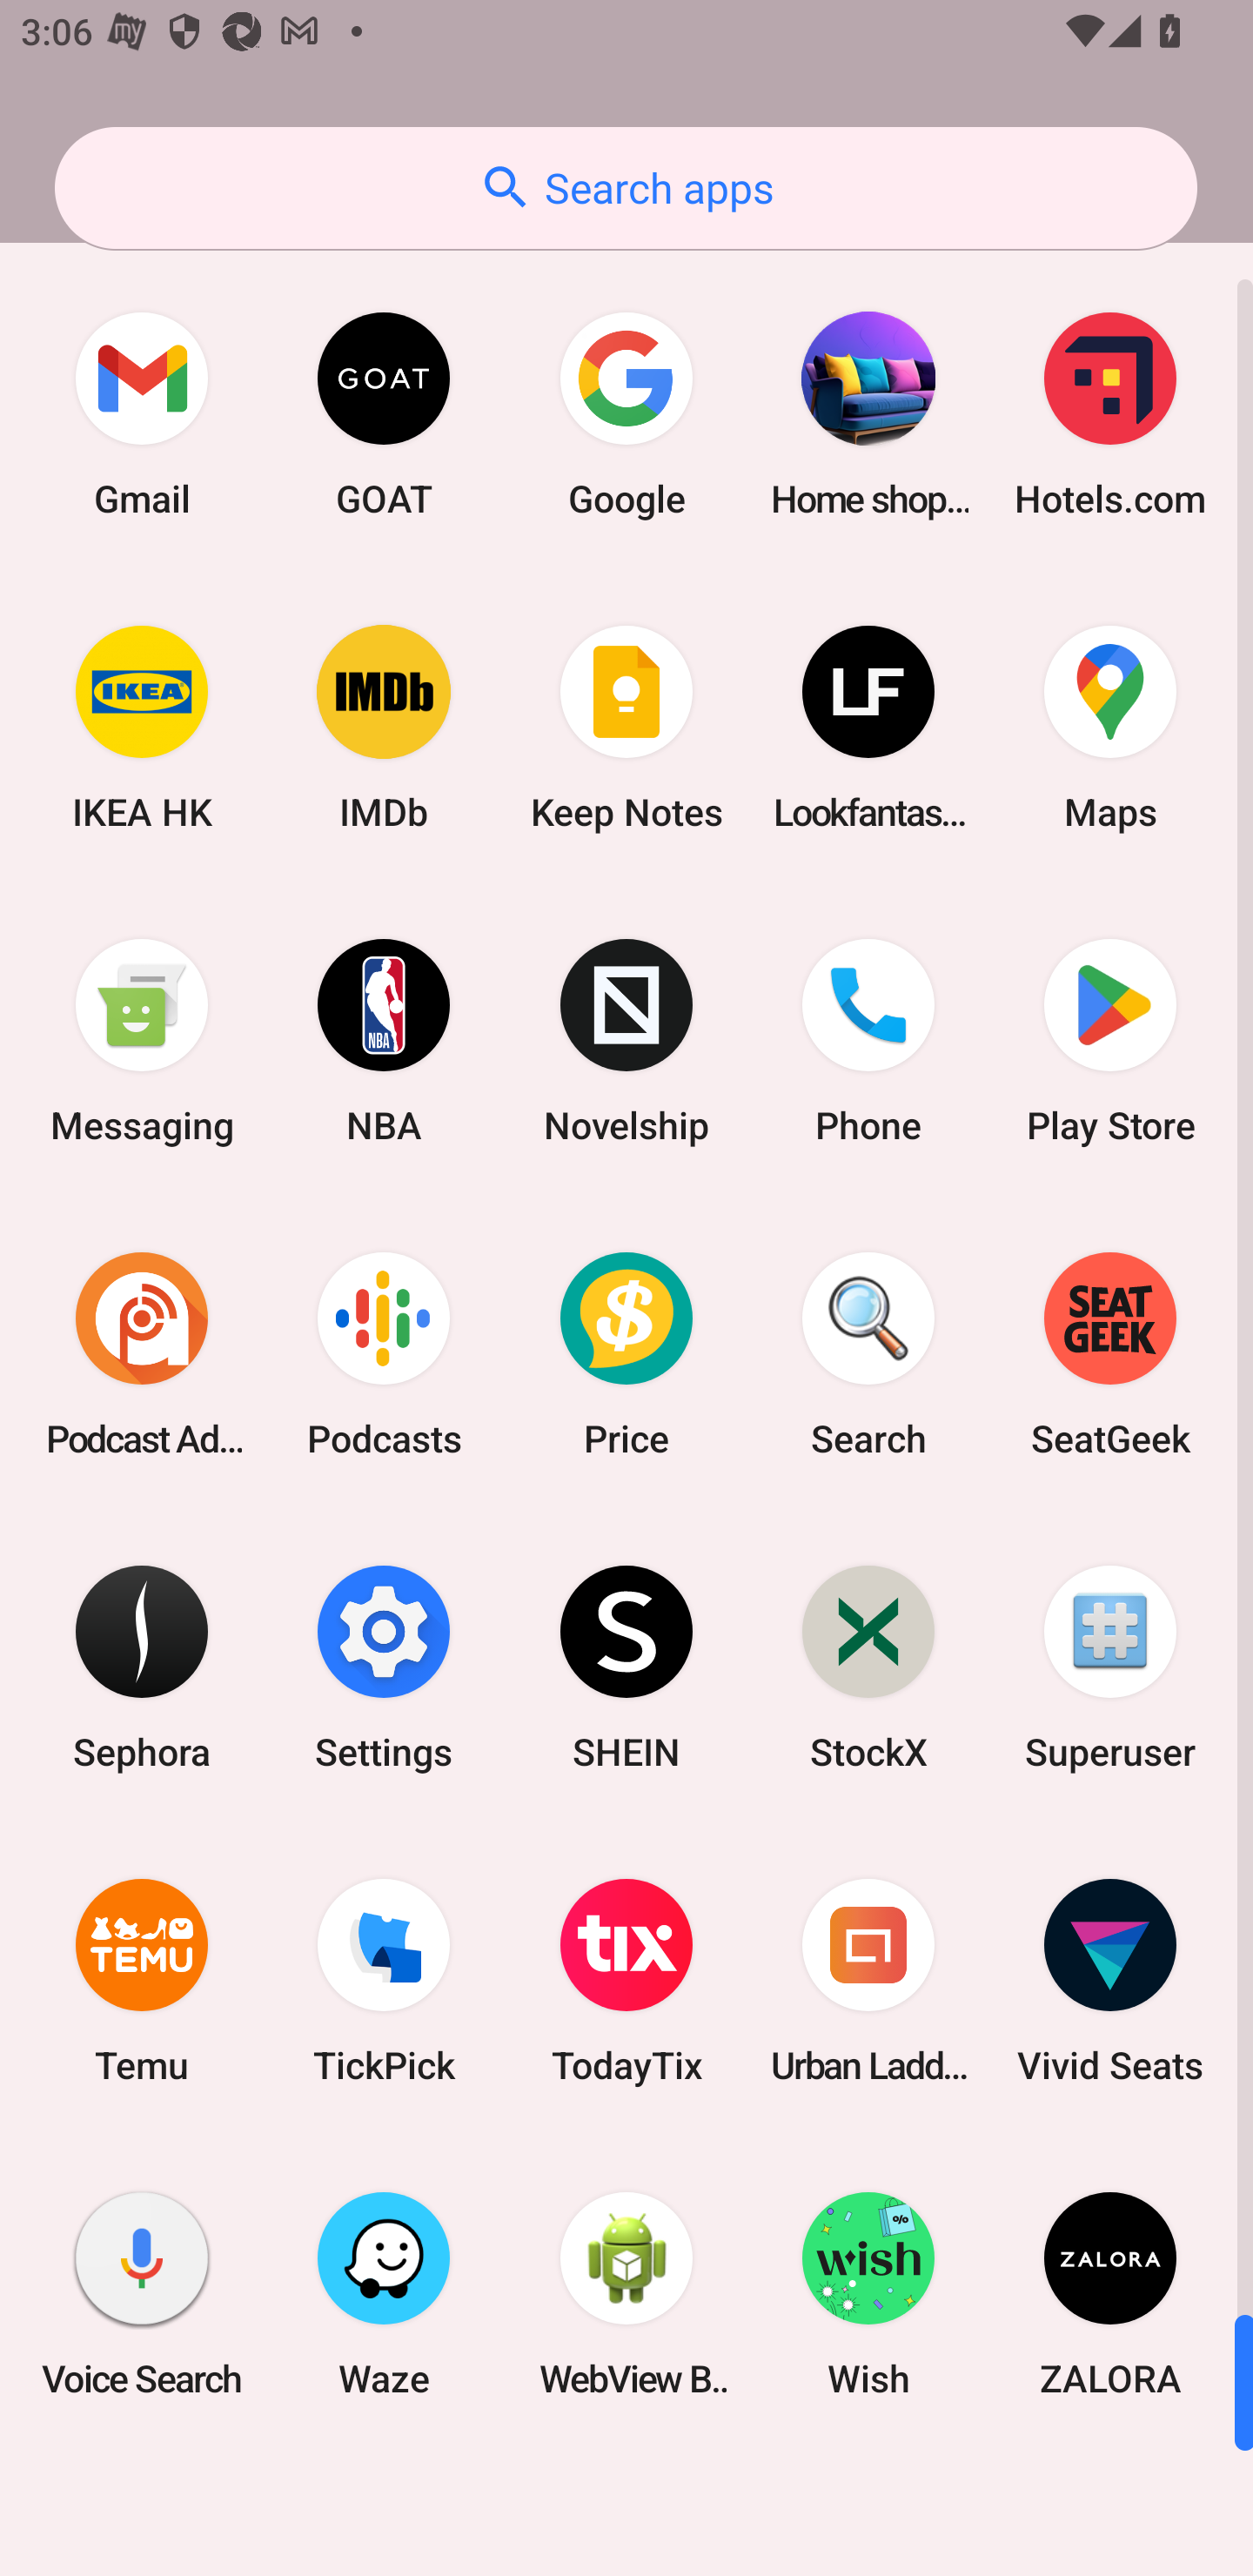 The height and width of the screenshot is (2576, 1253). I want to click on Messaging, so click(142, 1041).